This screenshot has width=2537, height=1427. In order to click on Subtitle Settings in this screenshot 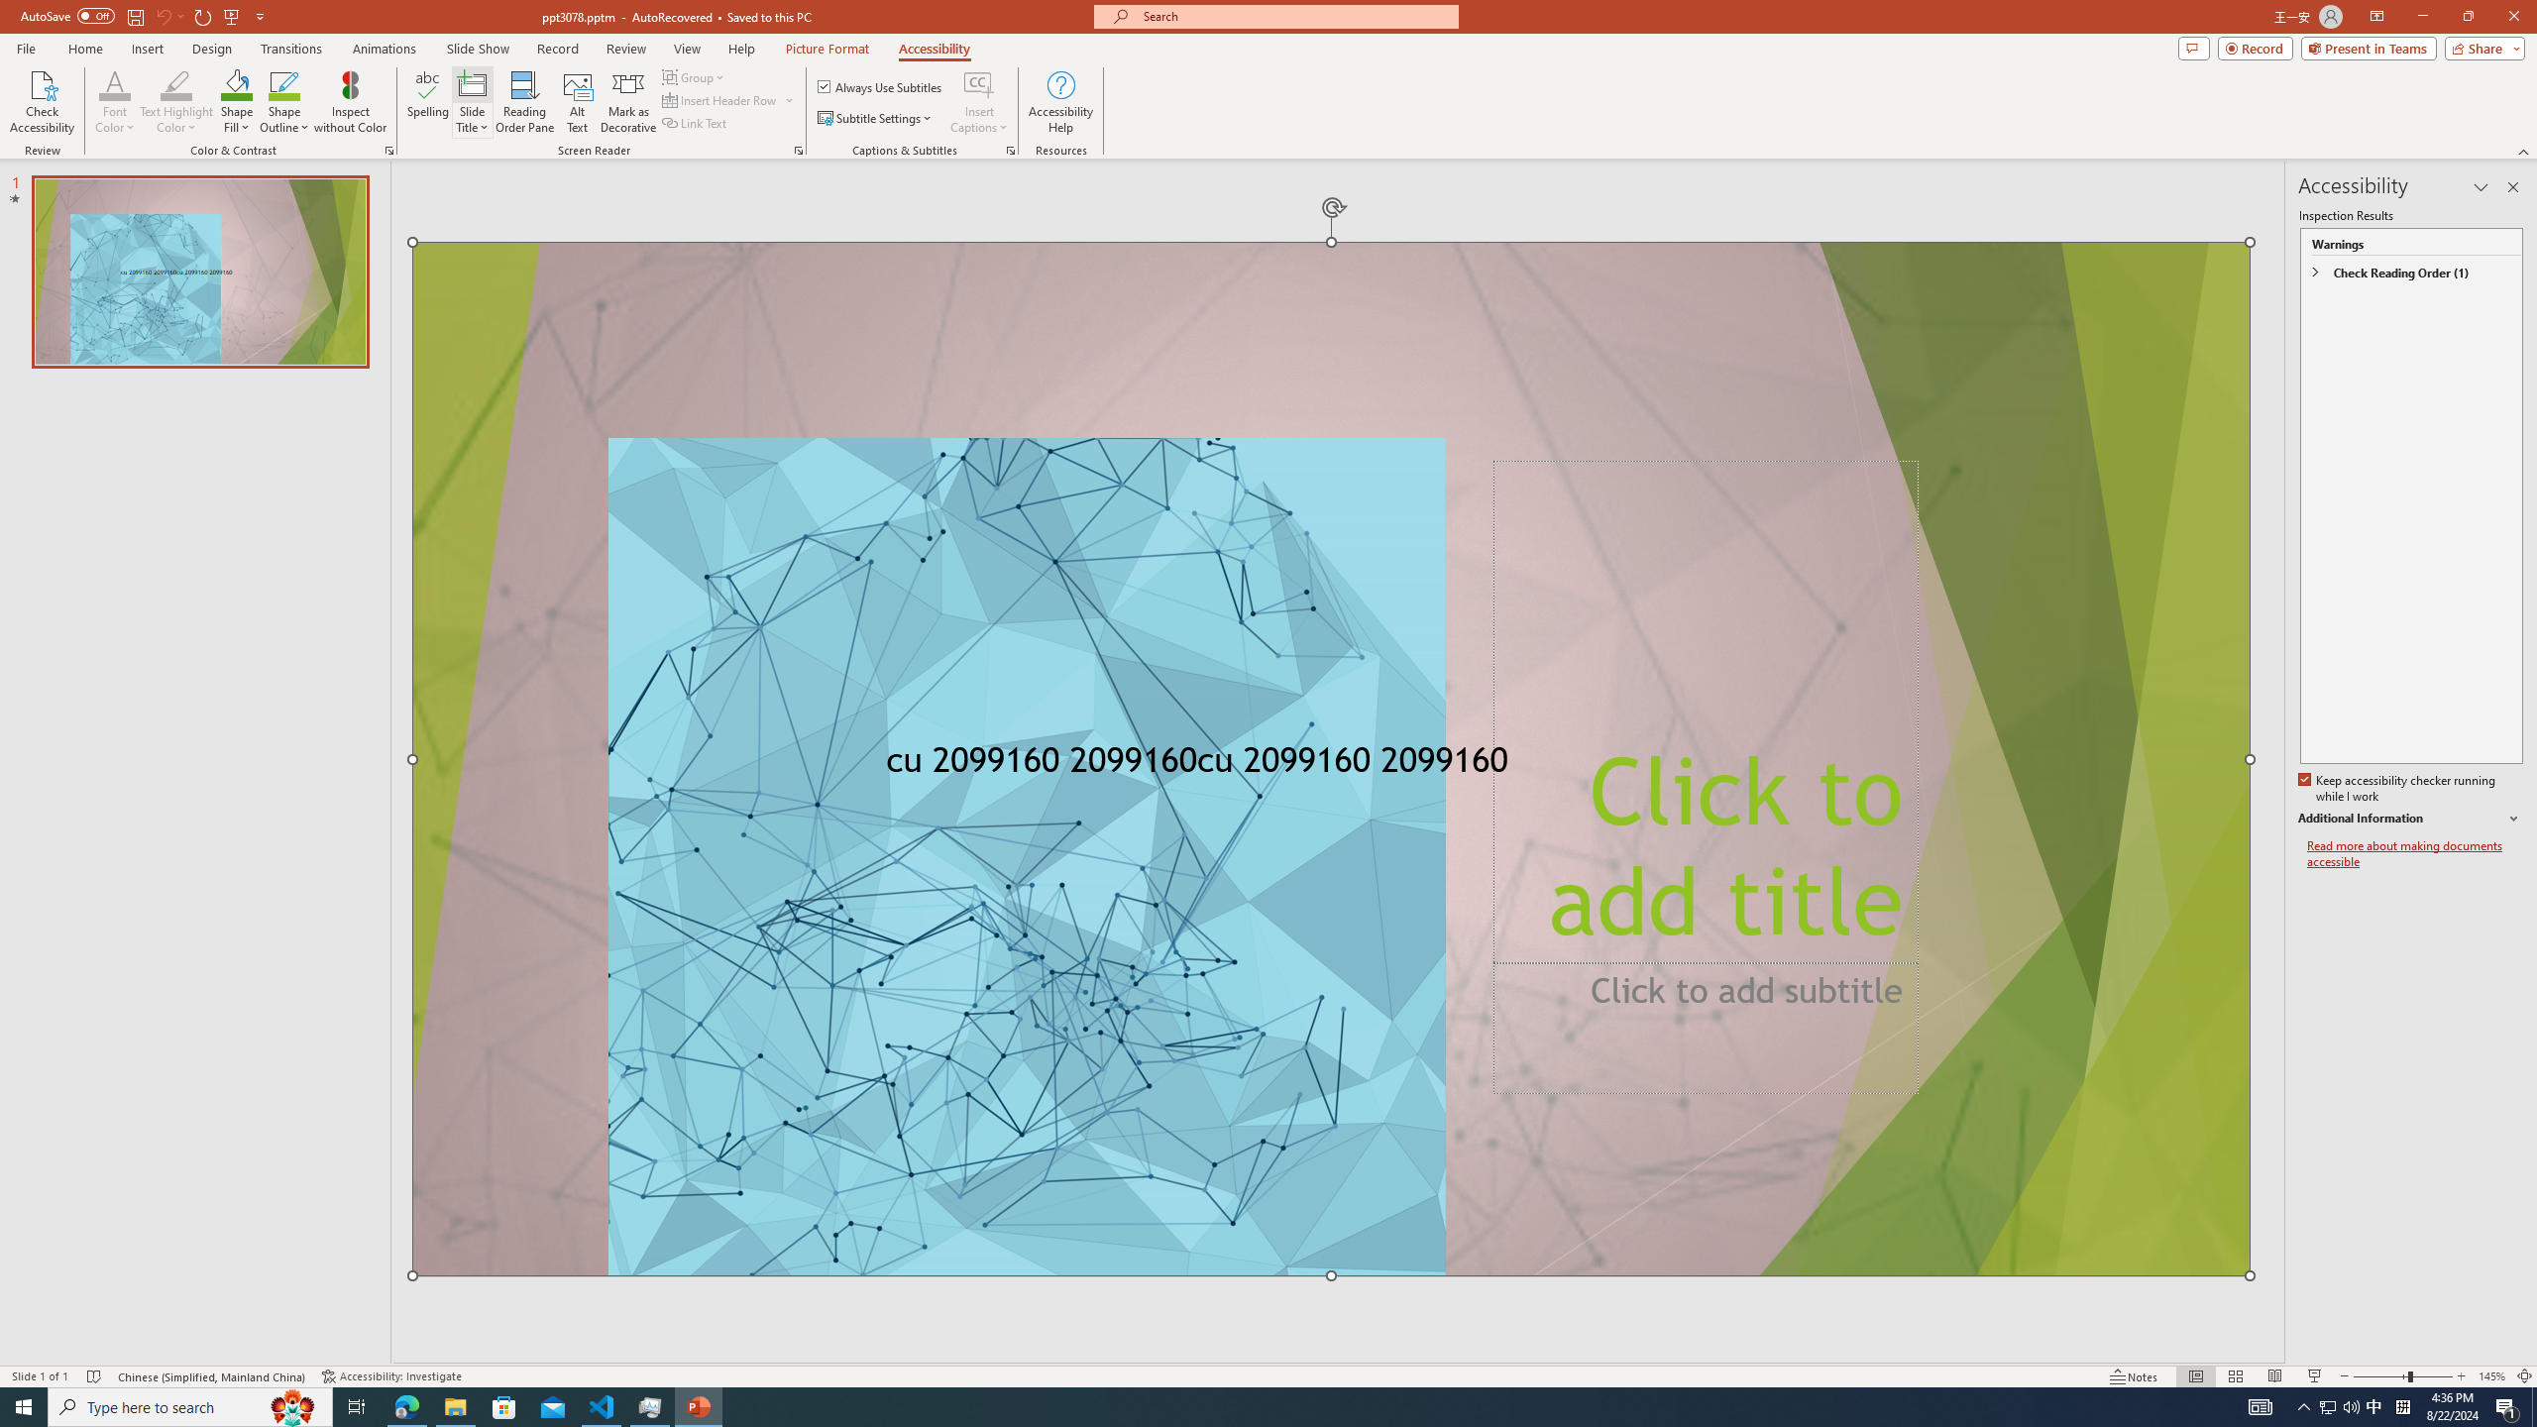, I will do `click(876, 119)`.